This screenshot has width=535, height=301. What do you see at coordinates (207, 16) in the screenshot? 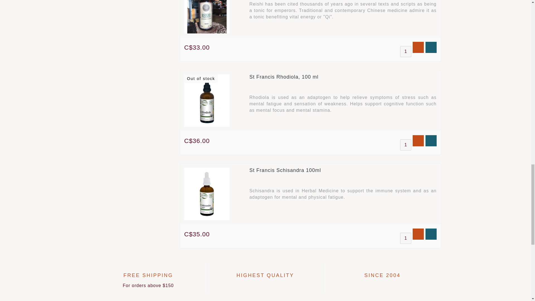
I see `Hollow Reed Herbals Reishi Tincture 100 ml` at bounding box center [207, 16].